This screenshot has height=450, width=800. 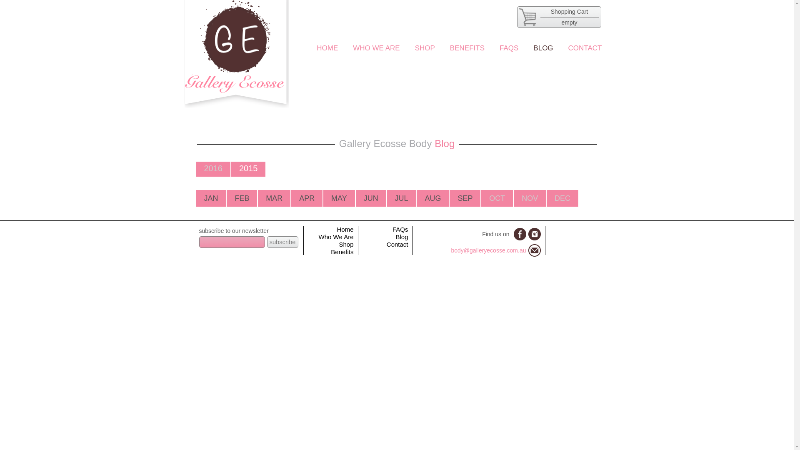 I want to click on FAQS, so click(x=509, y=48).